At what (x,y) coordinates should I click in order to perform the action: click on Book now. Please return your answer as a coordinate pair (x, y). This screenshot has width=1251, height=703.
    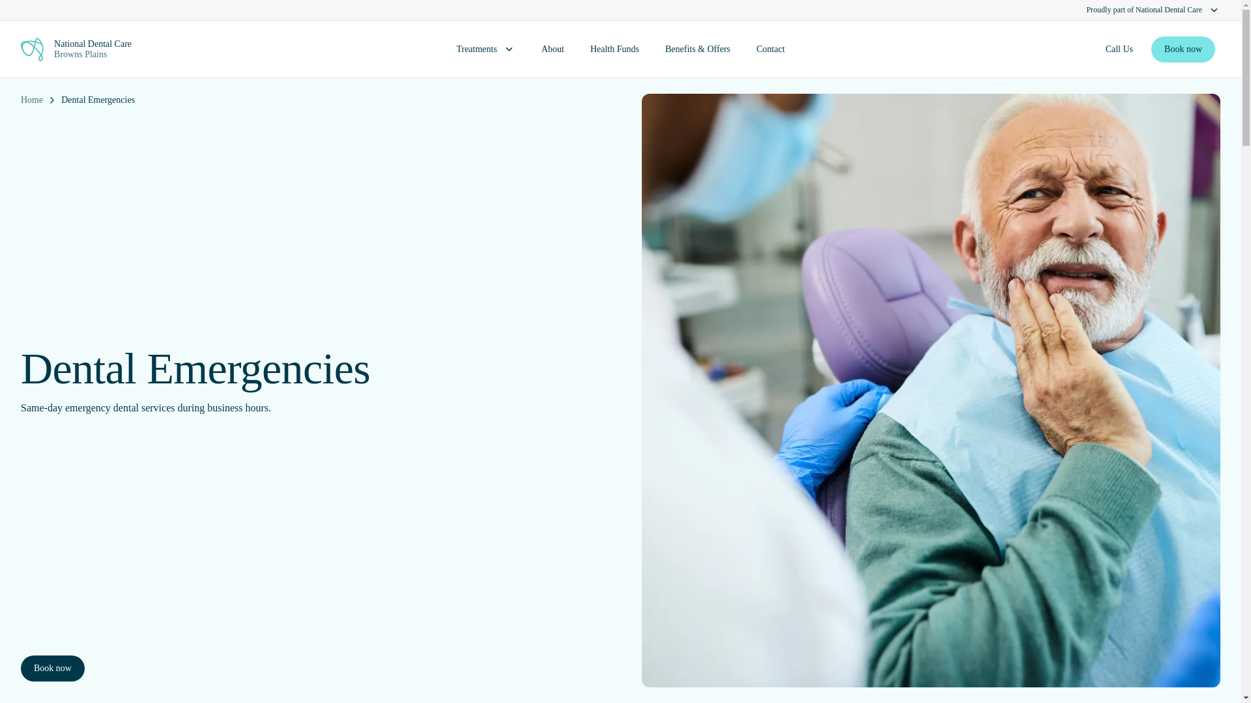
    Looking at the image, I should click on (165, 49).